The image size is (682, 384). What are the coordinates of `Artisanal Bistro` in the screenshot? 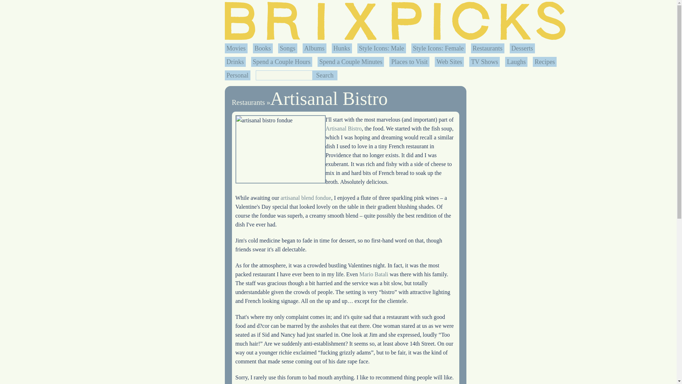 It's located at (329, 98).